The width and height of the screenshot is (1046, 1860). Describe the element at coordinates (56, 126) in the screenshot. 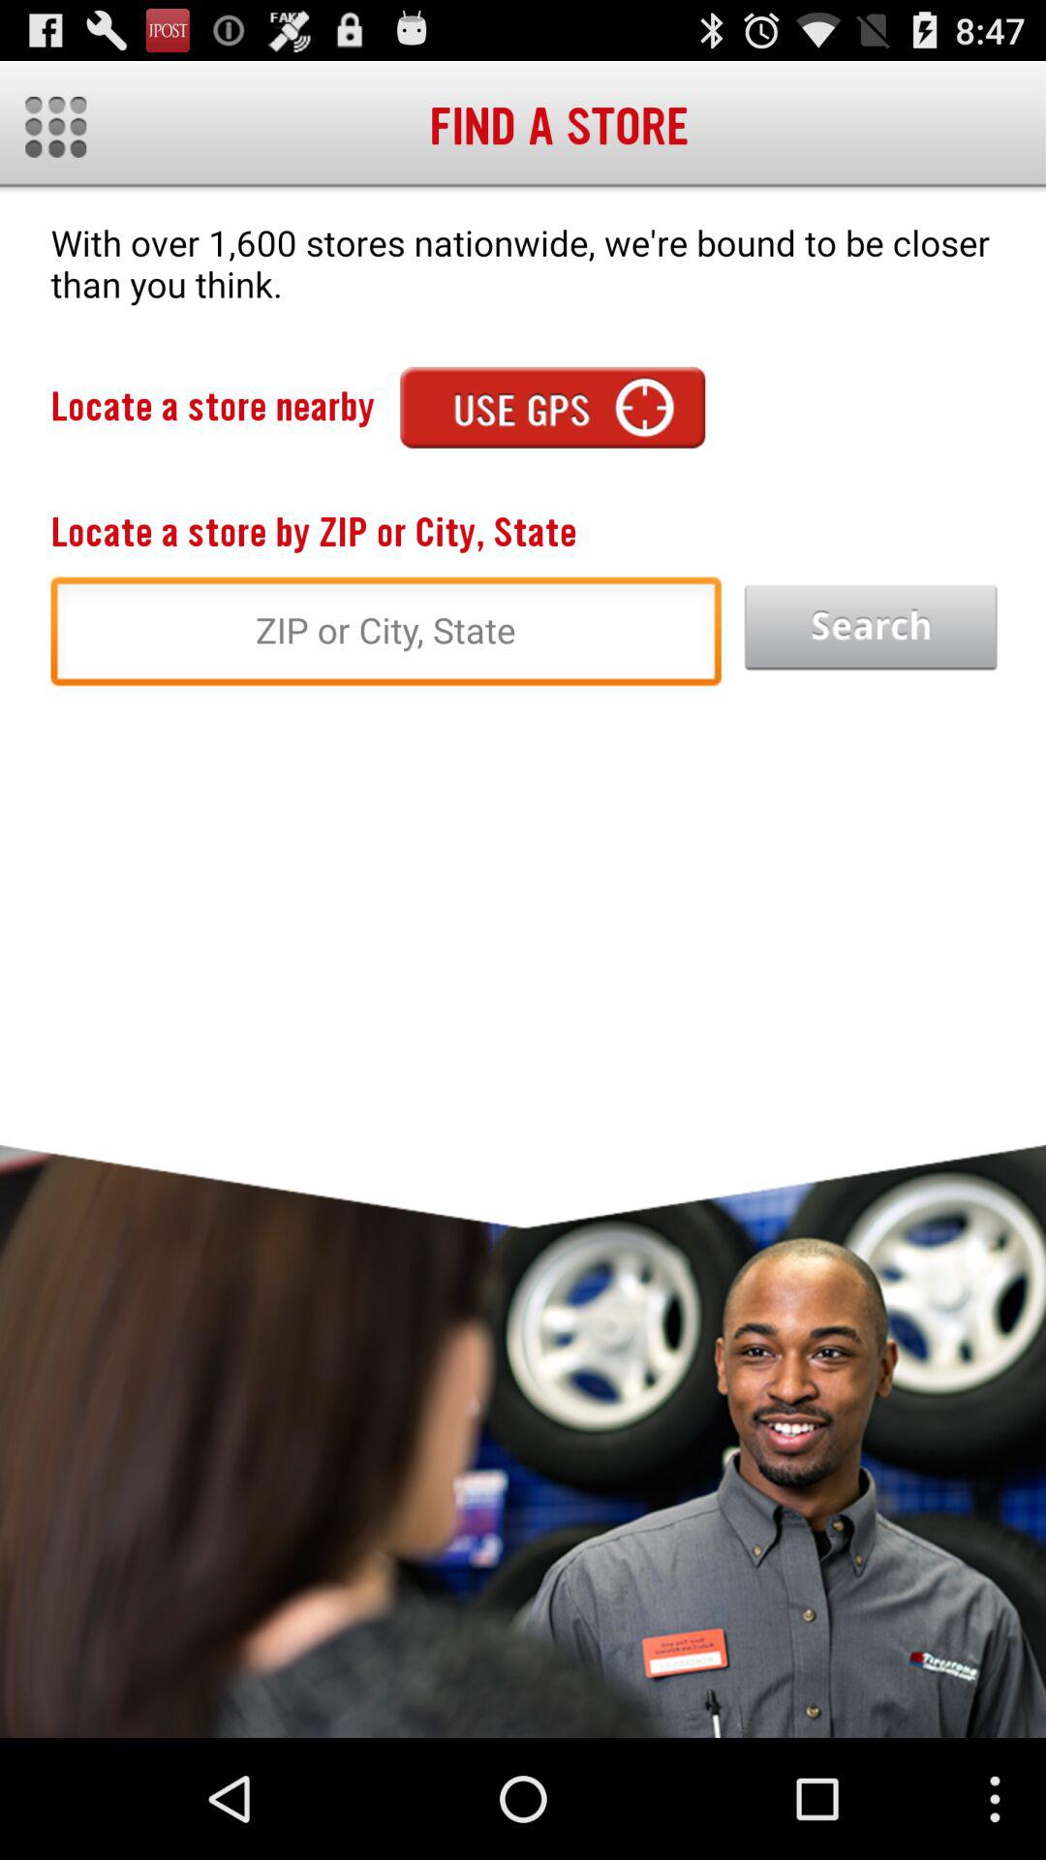

I see `menu` at that location.